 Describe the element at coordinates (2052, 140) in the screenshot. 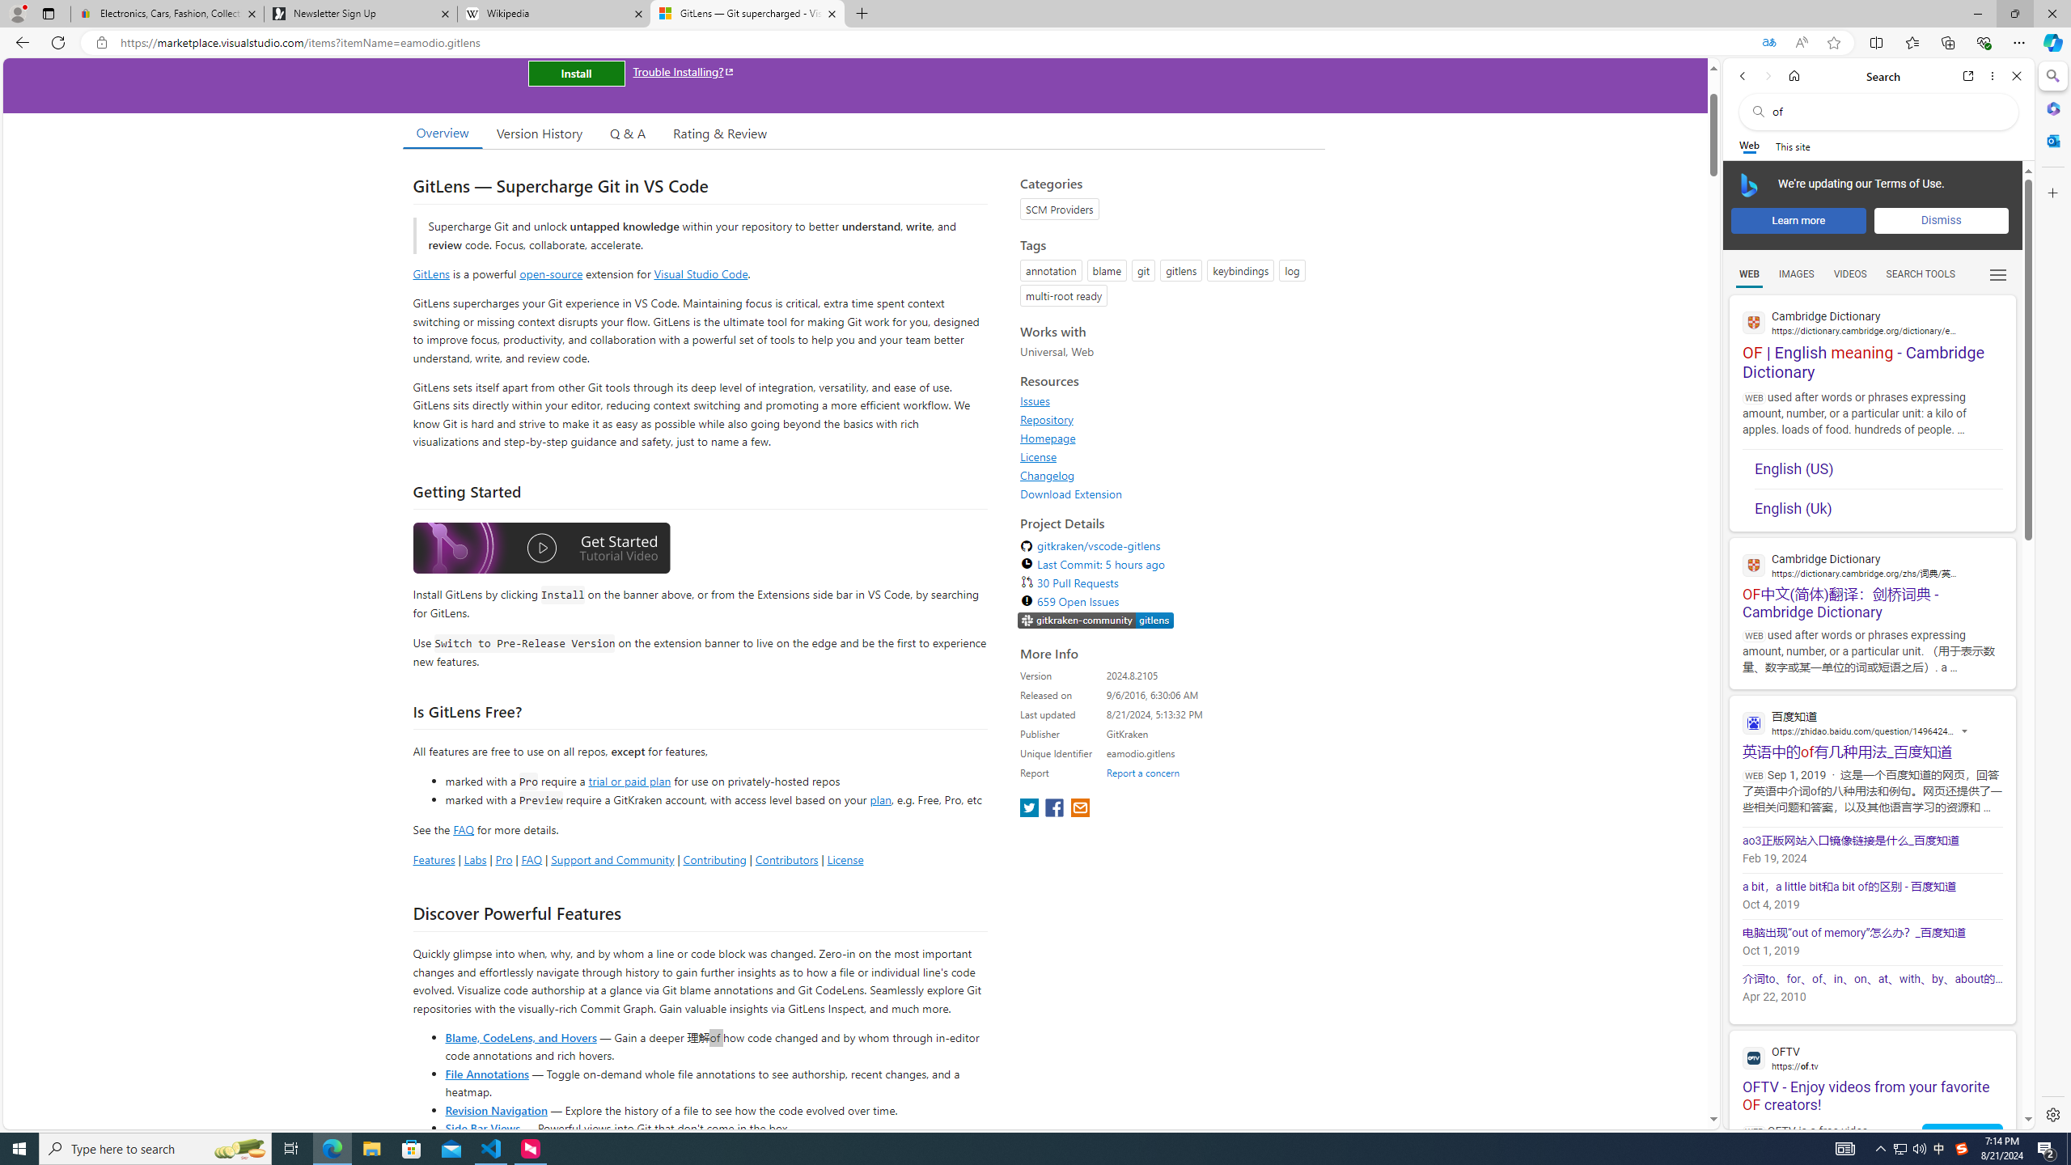

I see `Outlook` at that location.